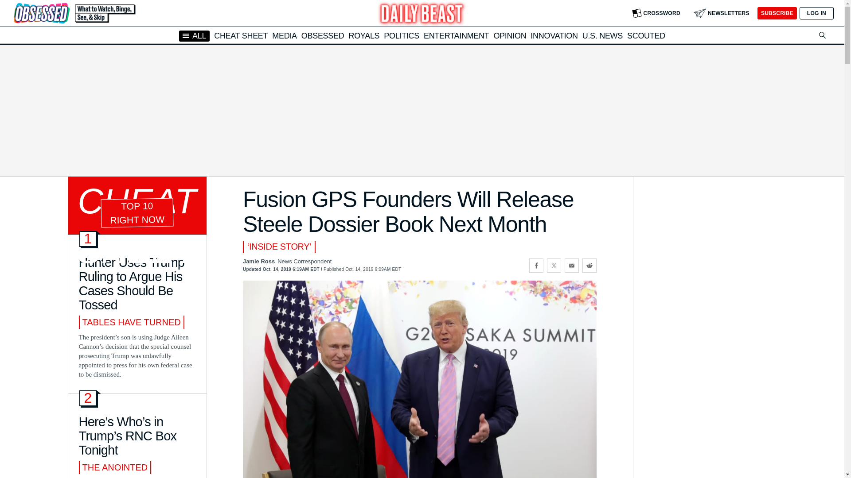  Describe the element at coordinates (602, 35) in the screenshot. I see `U.S. NEWS` at that location.